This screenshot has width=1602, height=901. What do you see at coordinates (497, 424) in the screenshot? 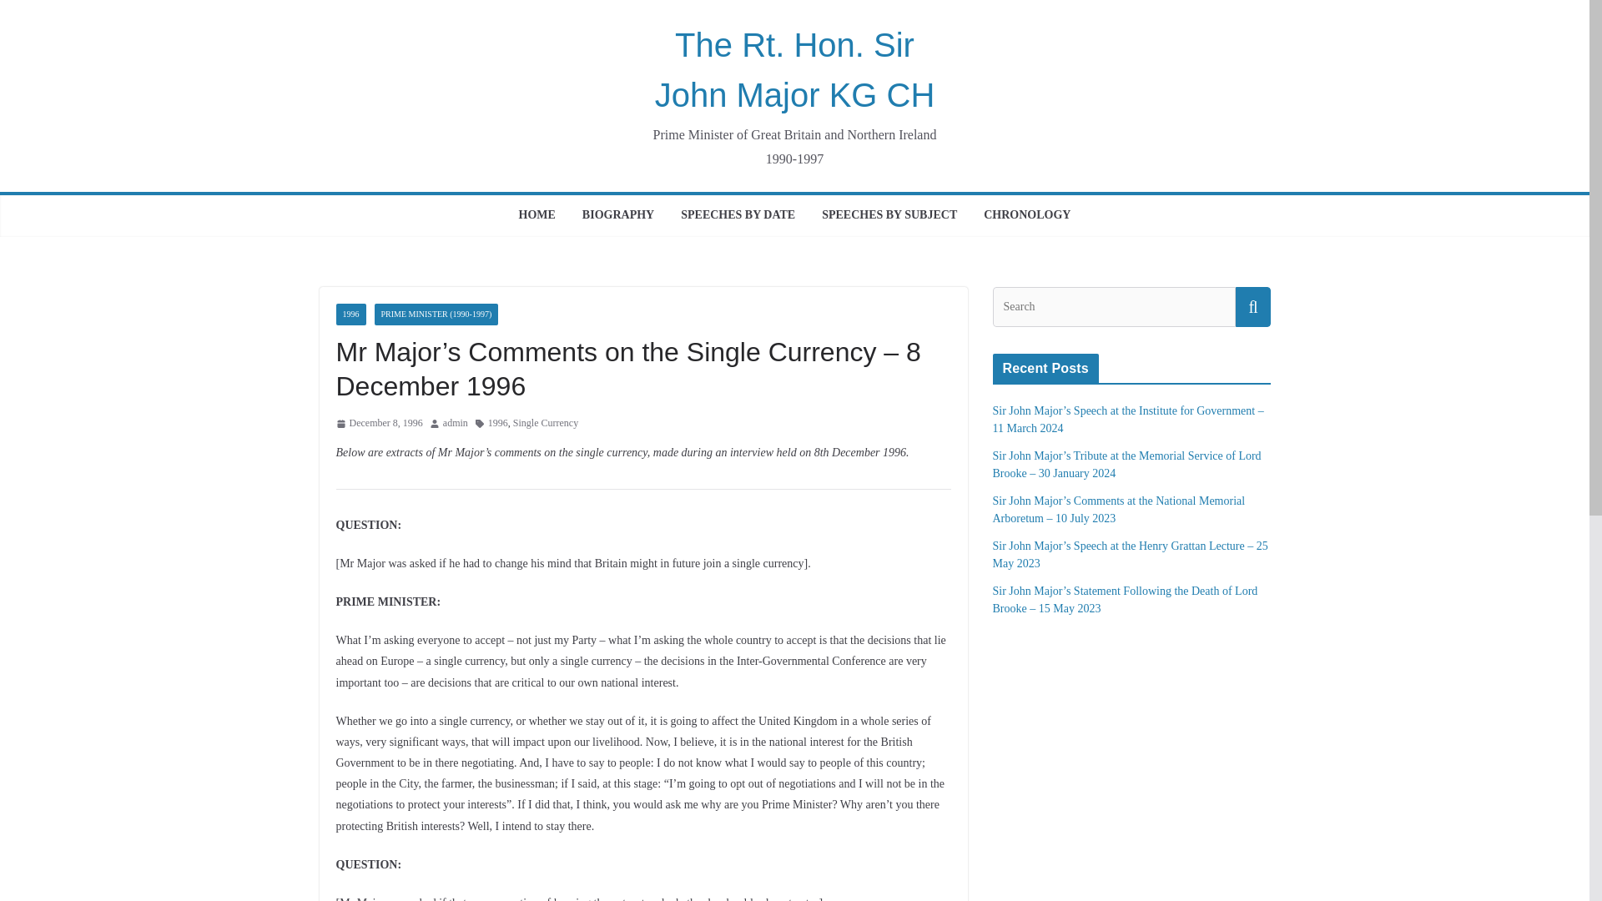
I see `1996` at bounding box center [497, 424].